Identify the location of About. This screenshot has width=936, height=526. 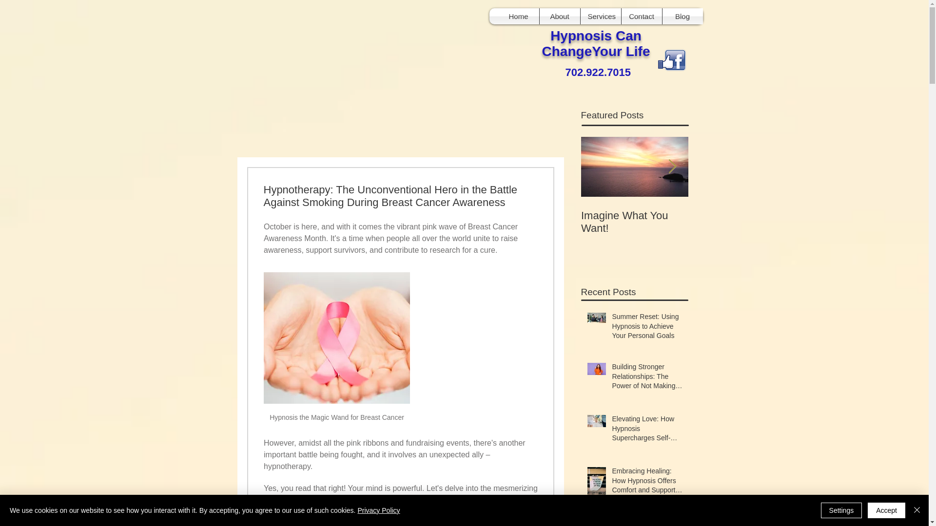
(559, 16).